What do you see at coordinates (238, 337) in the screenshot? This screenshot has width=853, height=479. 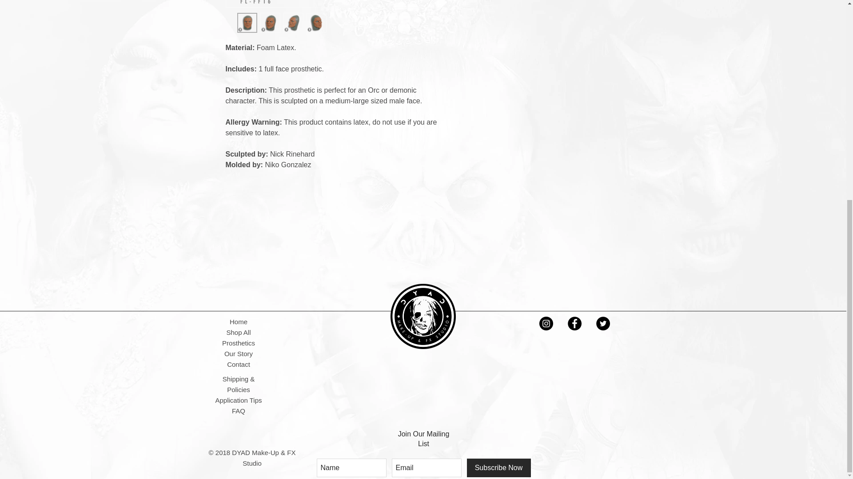 I see `Shop All Prosthetics` at bounding box center [238, 337].